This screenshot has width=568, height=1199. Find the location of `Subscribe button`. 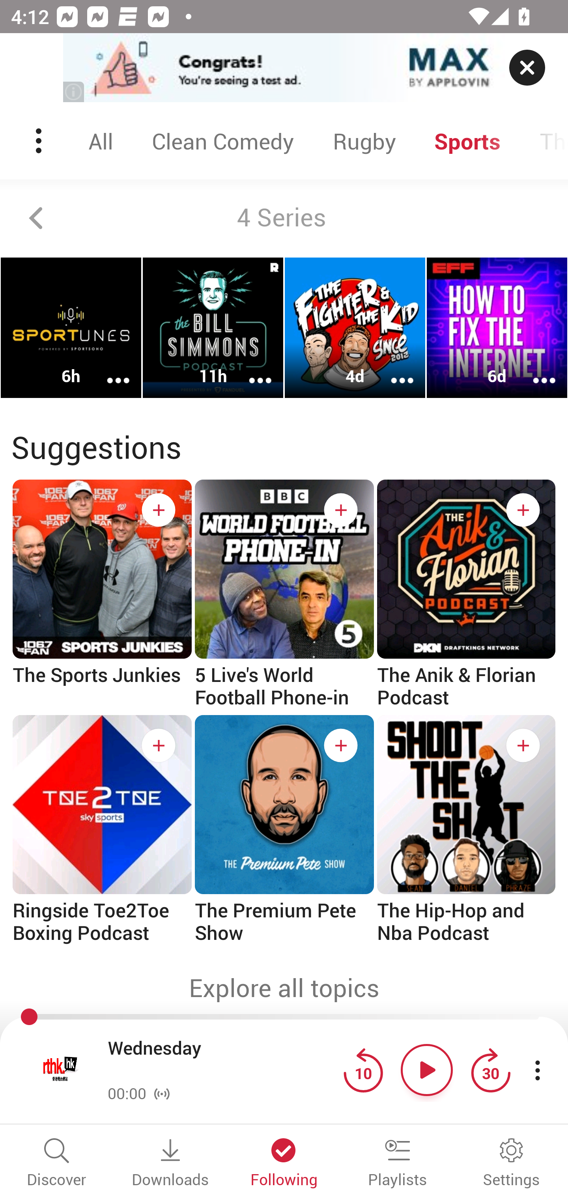

Subscribe button is located at coordinates (159, 510).